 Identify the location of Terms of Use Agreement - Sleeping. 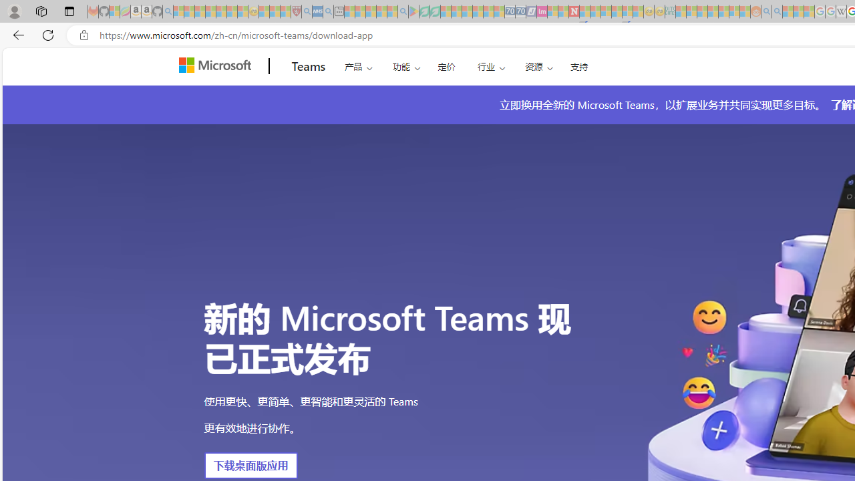
(424, 12).